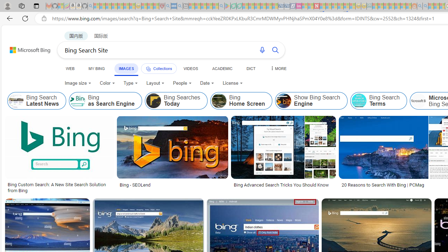 The image size is (448, 252). What do you see at coordinates (130, 83) in the screenshot?
I see `Type` at bounding box center [130, 83].